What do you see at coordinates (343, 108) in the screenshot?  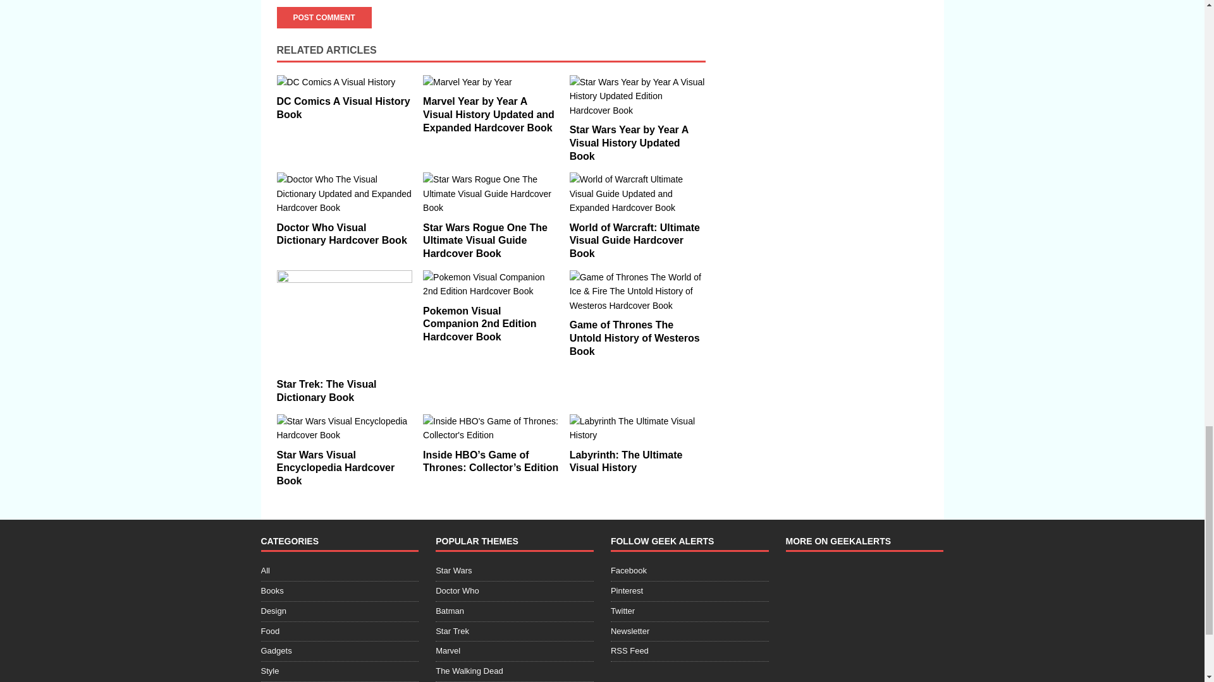 I see `DC Comics A Visual History Book` at bounding box center [343, 108].